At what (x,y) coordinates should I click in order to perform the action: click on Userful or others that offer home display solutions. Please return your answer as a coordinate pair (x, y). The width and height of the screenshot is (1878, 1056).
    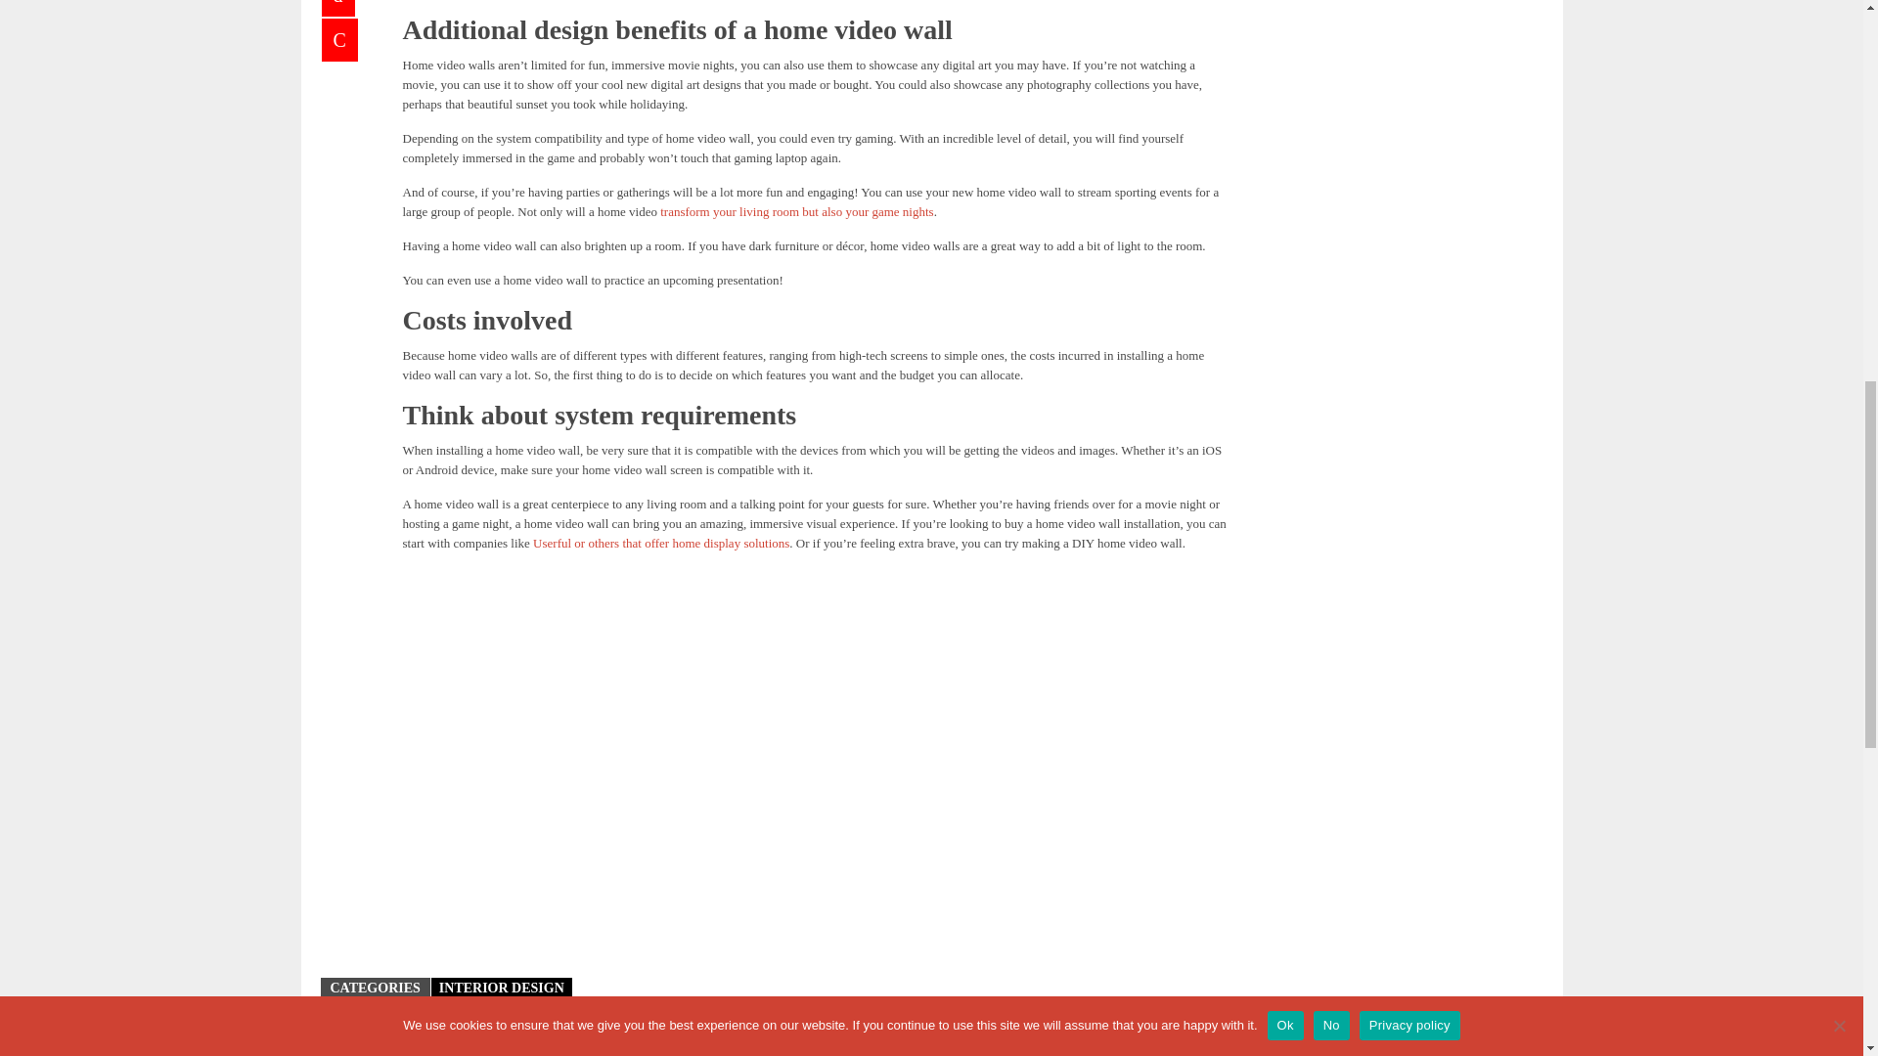
    Looking at the image, I should click on (661, 542).